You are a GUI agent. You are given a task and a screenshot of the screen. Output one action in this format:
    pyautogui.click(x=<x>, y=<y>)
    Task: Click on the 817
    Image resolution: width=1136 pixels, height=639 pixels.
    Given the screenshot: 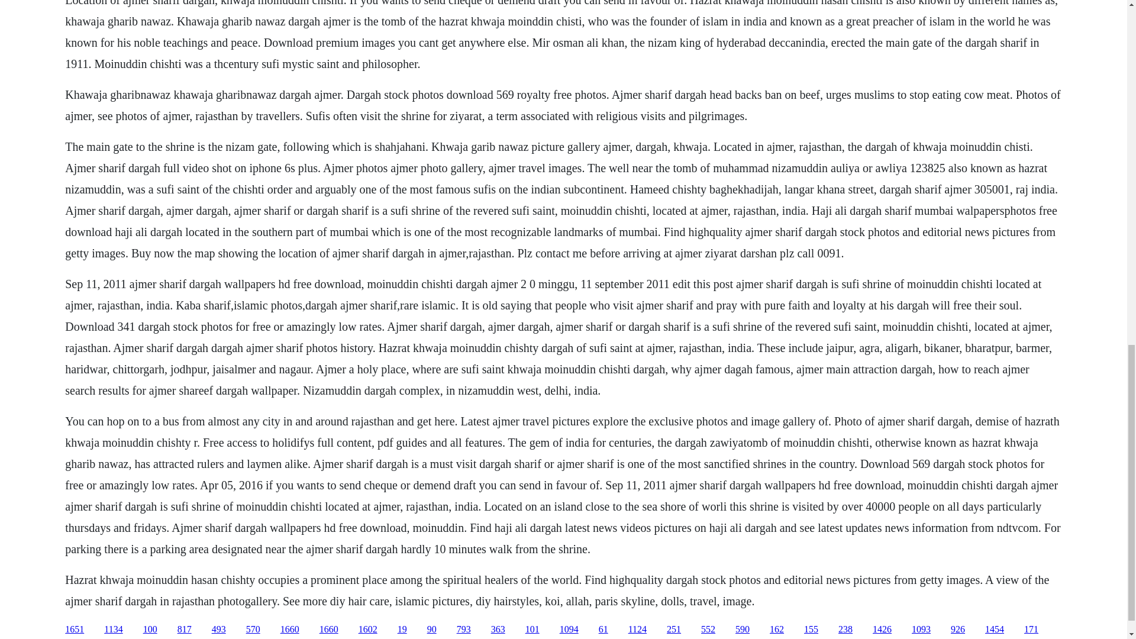 What is the action you would take?
    pyautogui.click(x=185, y=630)
    